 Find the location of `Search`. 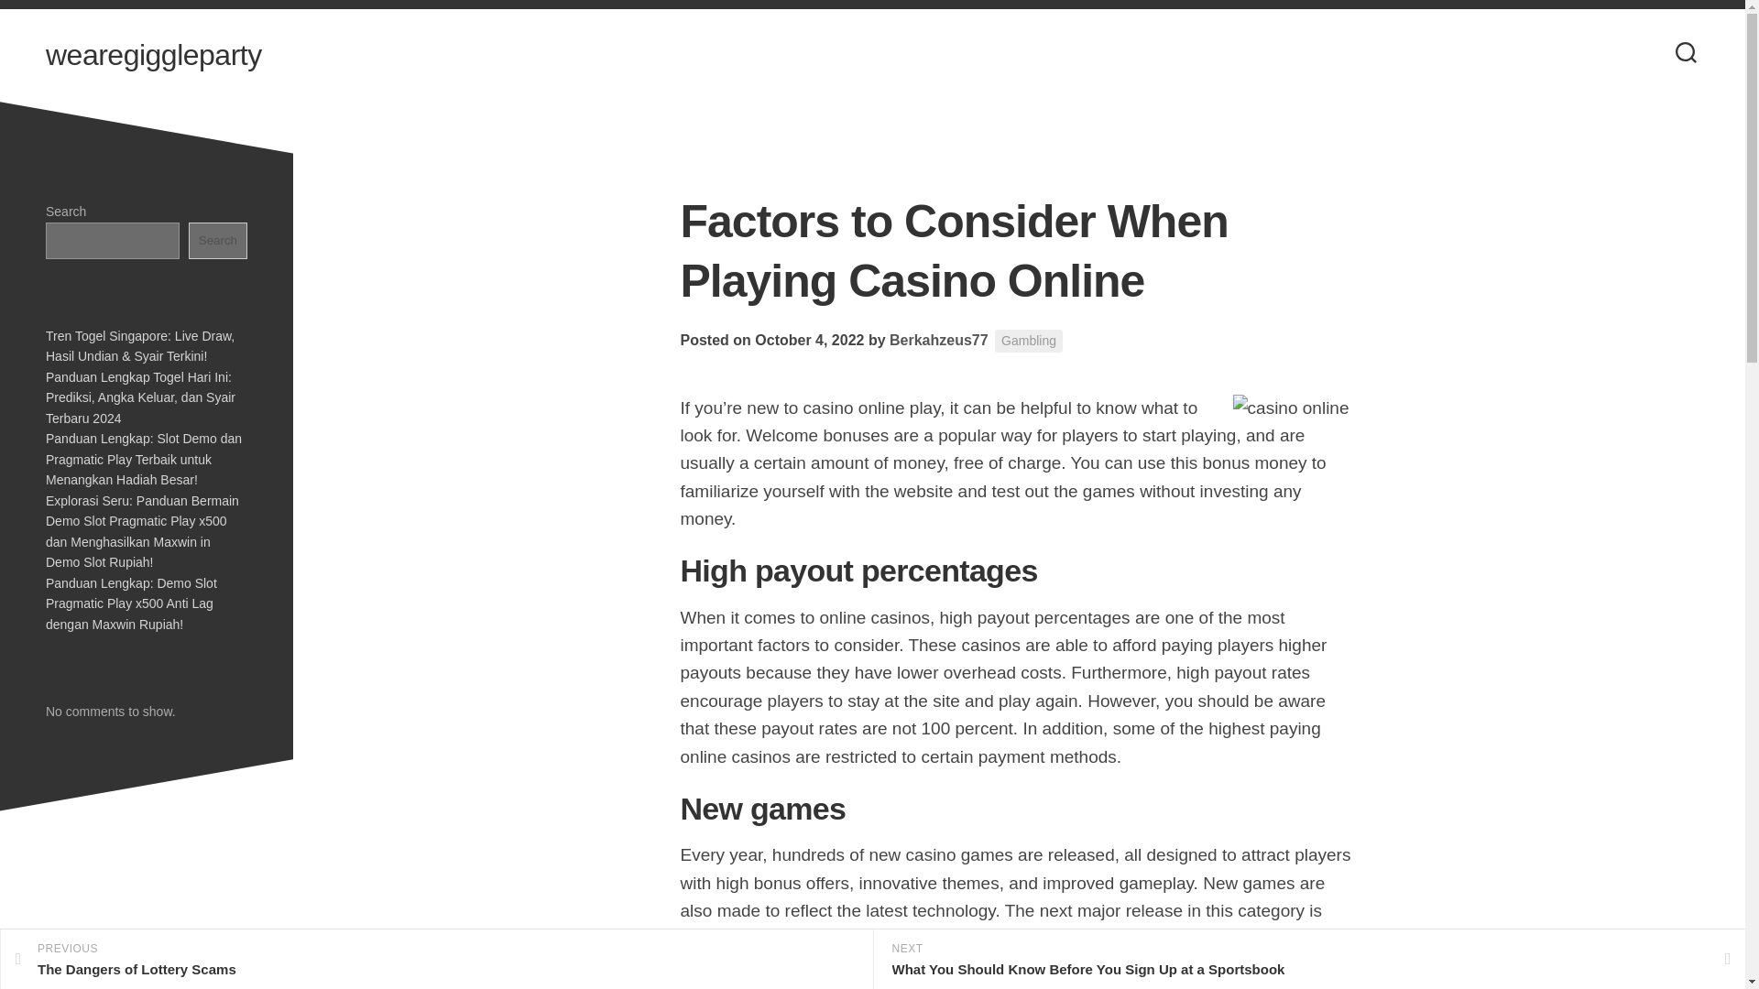

Search is located at coordinates (218, 240).